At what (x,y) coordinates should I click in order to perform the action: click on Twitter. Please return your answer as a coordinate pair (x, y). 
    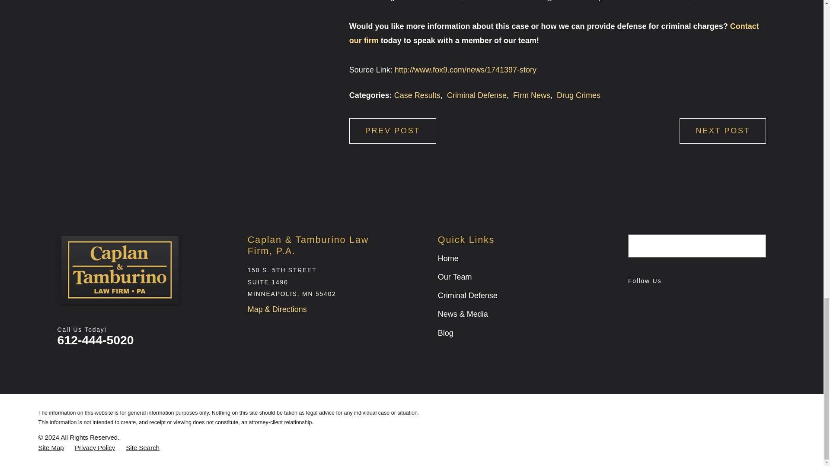
    Looking at the image, I should click on (708, 299).